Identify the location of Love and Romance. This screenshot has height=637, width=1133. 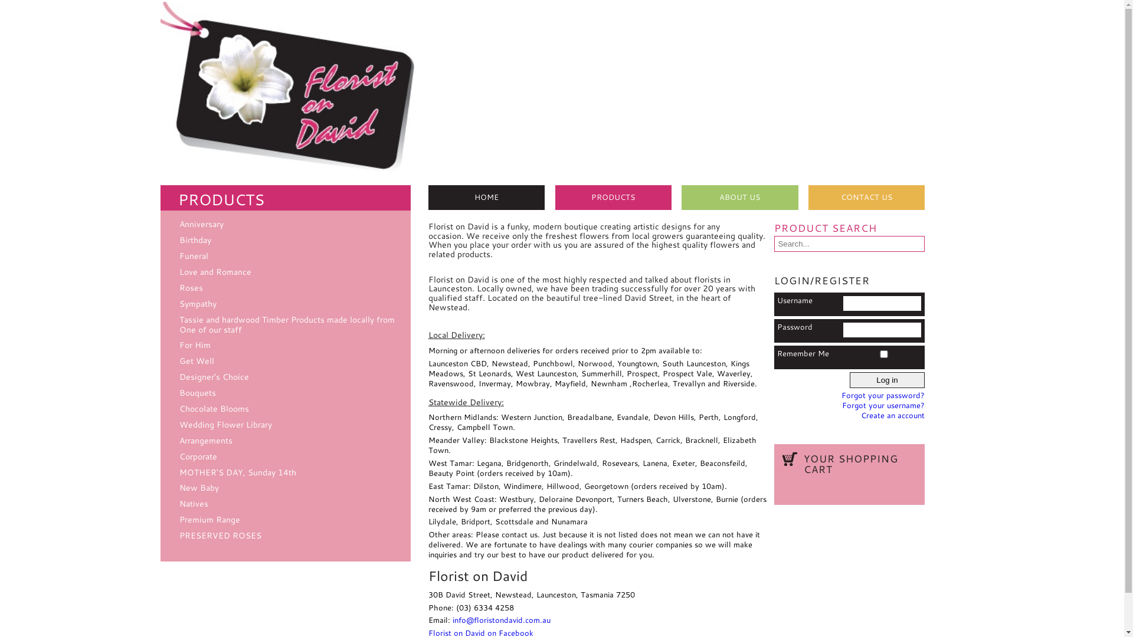
(215, 271).